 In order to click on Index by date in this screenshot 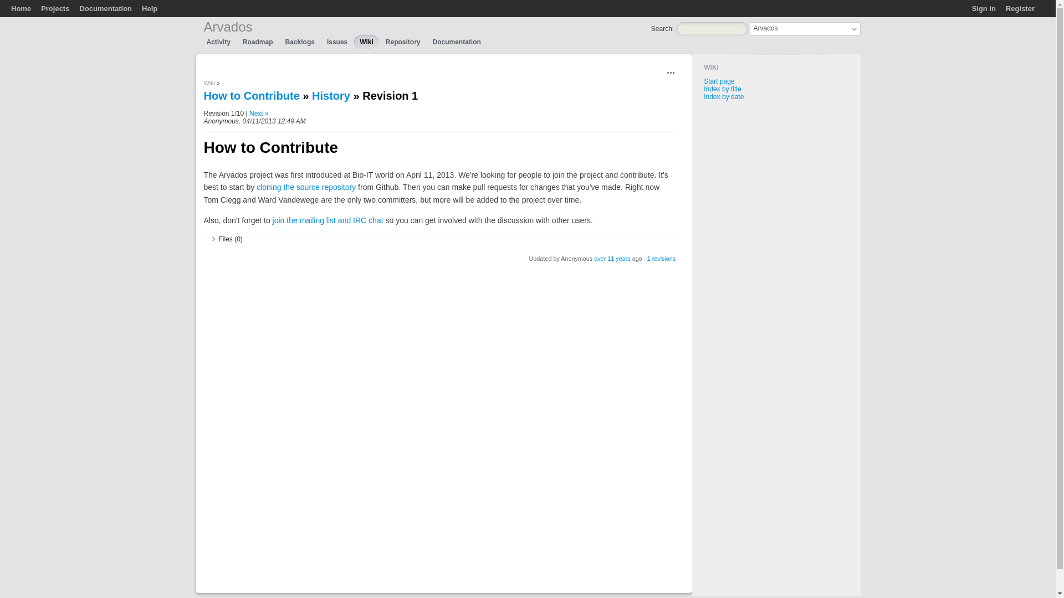, I will do `click(724, 97)`.